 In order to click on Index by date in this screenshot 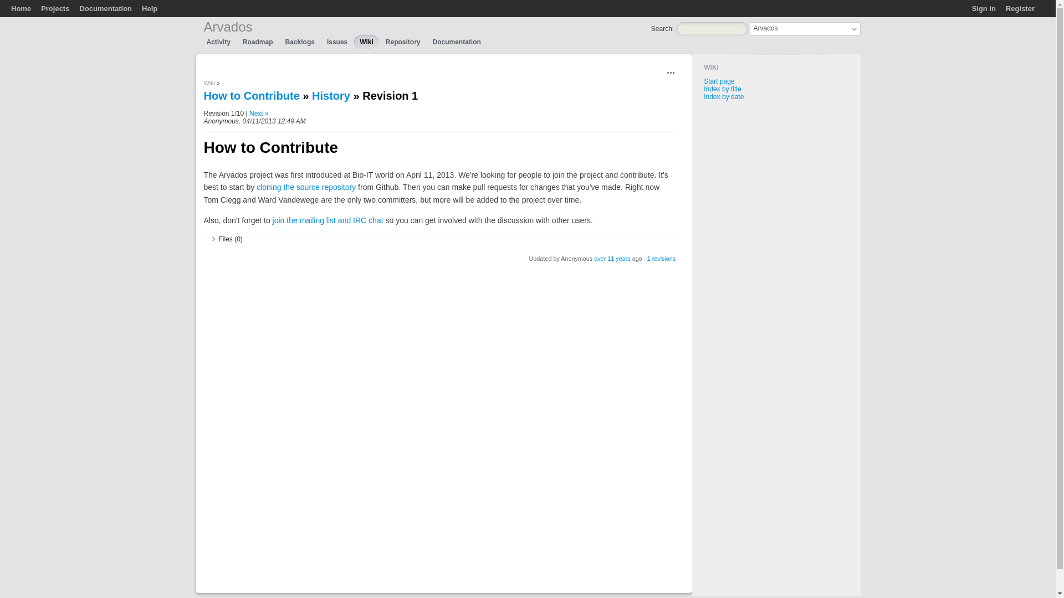, I will do `click(724, 97)`.